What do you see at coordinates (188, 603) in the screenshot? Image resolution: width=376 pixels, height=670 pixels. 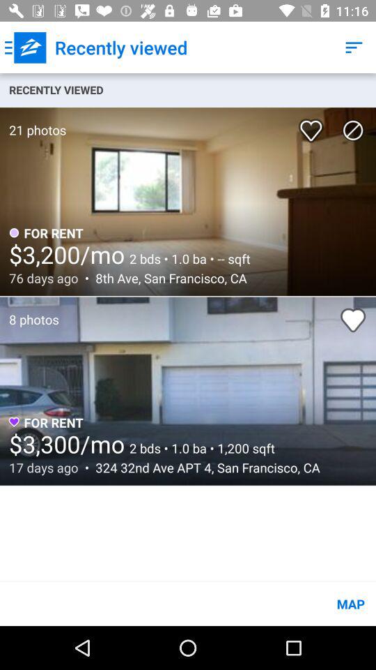 I see `select the map item` at bounding box center [188, 603].